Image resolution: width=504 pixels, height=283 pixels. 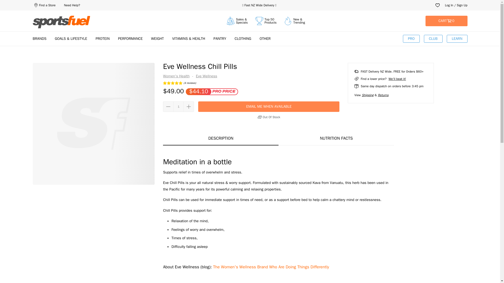 What do you see at coordinates (178, 106) in the screenshot?
I see `1` at bounding box center [178, 106].